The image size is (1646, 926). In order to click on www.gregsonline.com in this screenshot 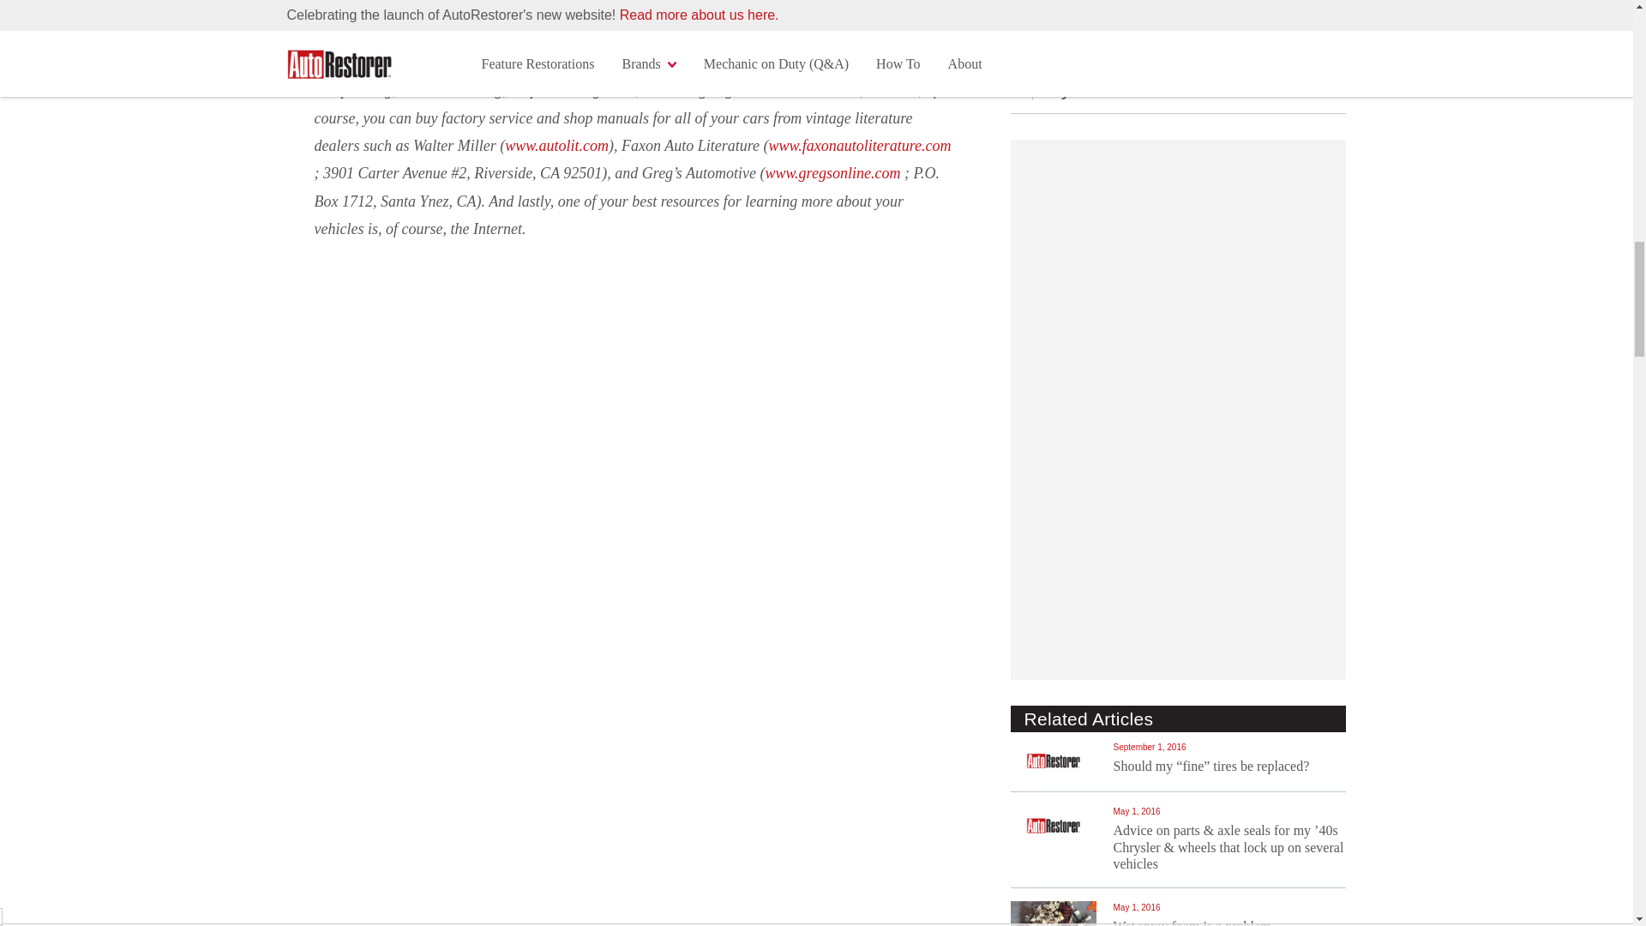, I will do `click(832, 173)`.